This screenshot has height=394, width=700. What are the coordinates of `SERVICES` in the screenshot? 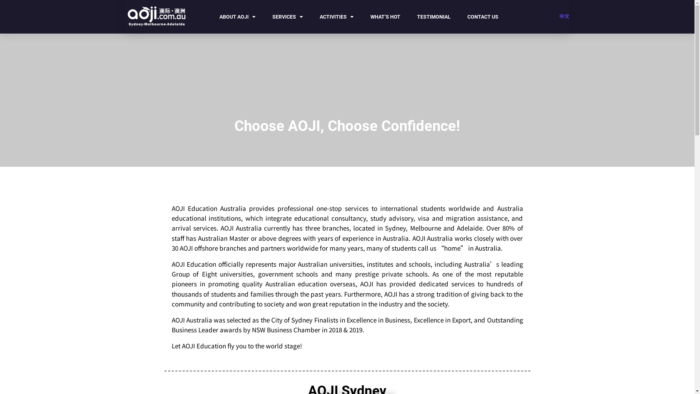 It's located at (288, 17).